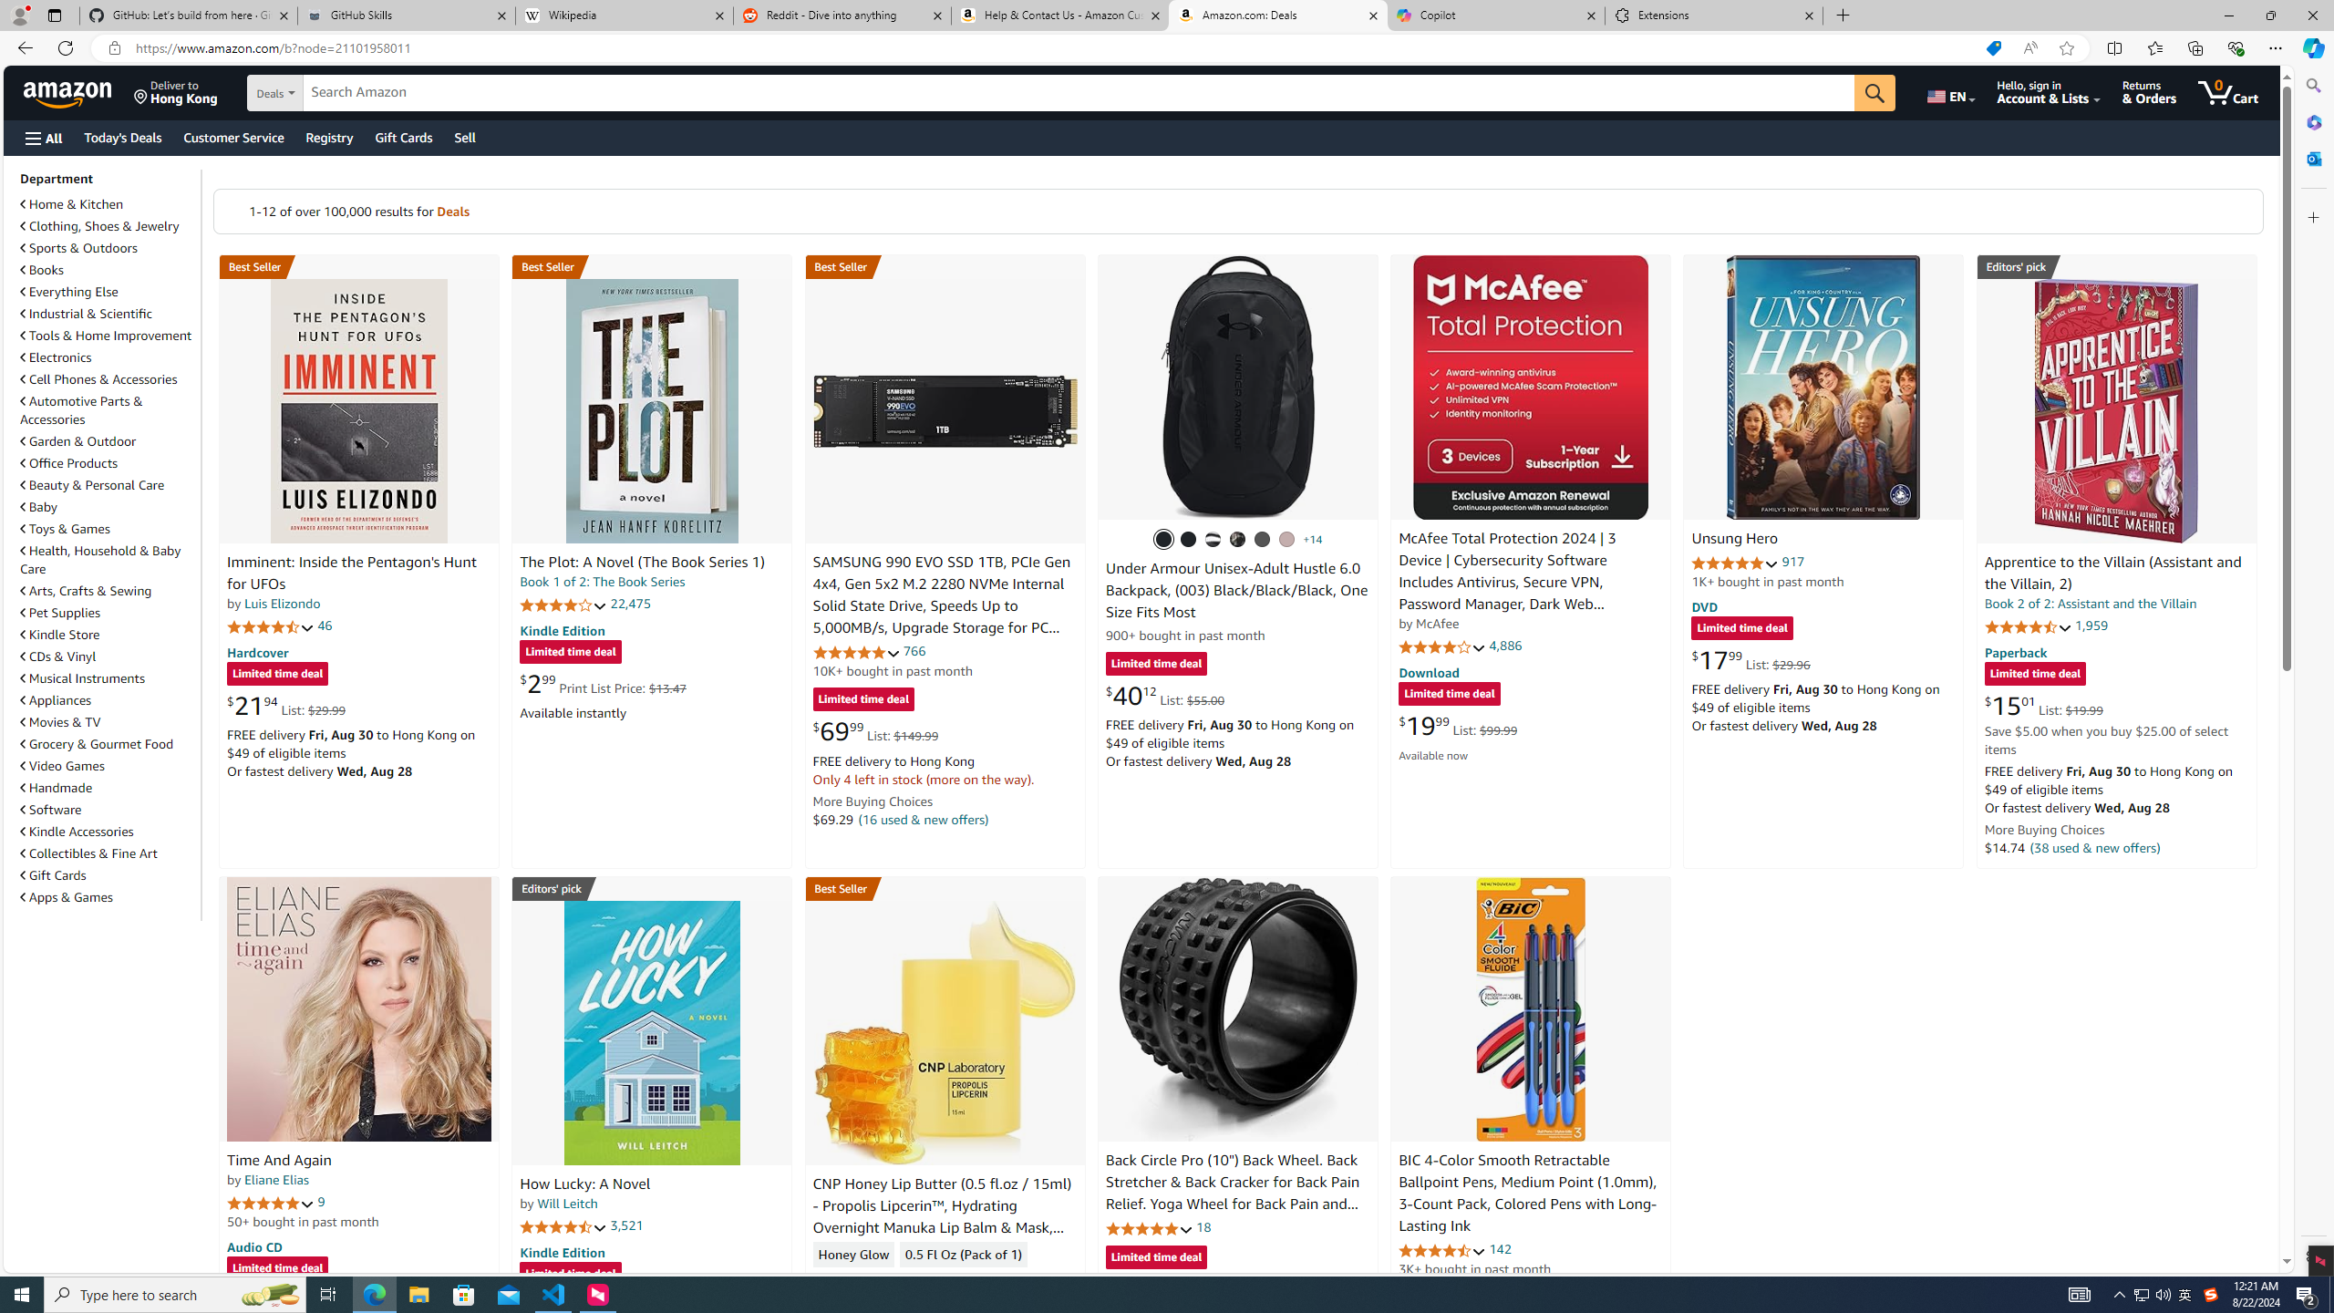  I want to click on Musical Instruments, so click(108, 678).